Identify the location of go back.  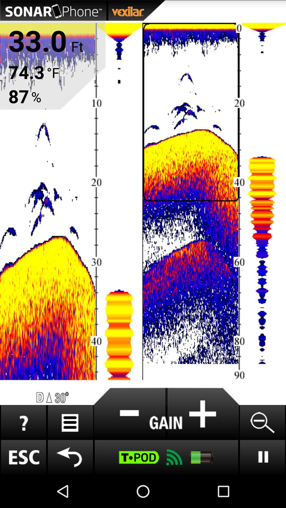
(70, 457).